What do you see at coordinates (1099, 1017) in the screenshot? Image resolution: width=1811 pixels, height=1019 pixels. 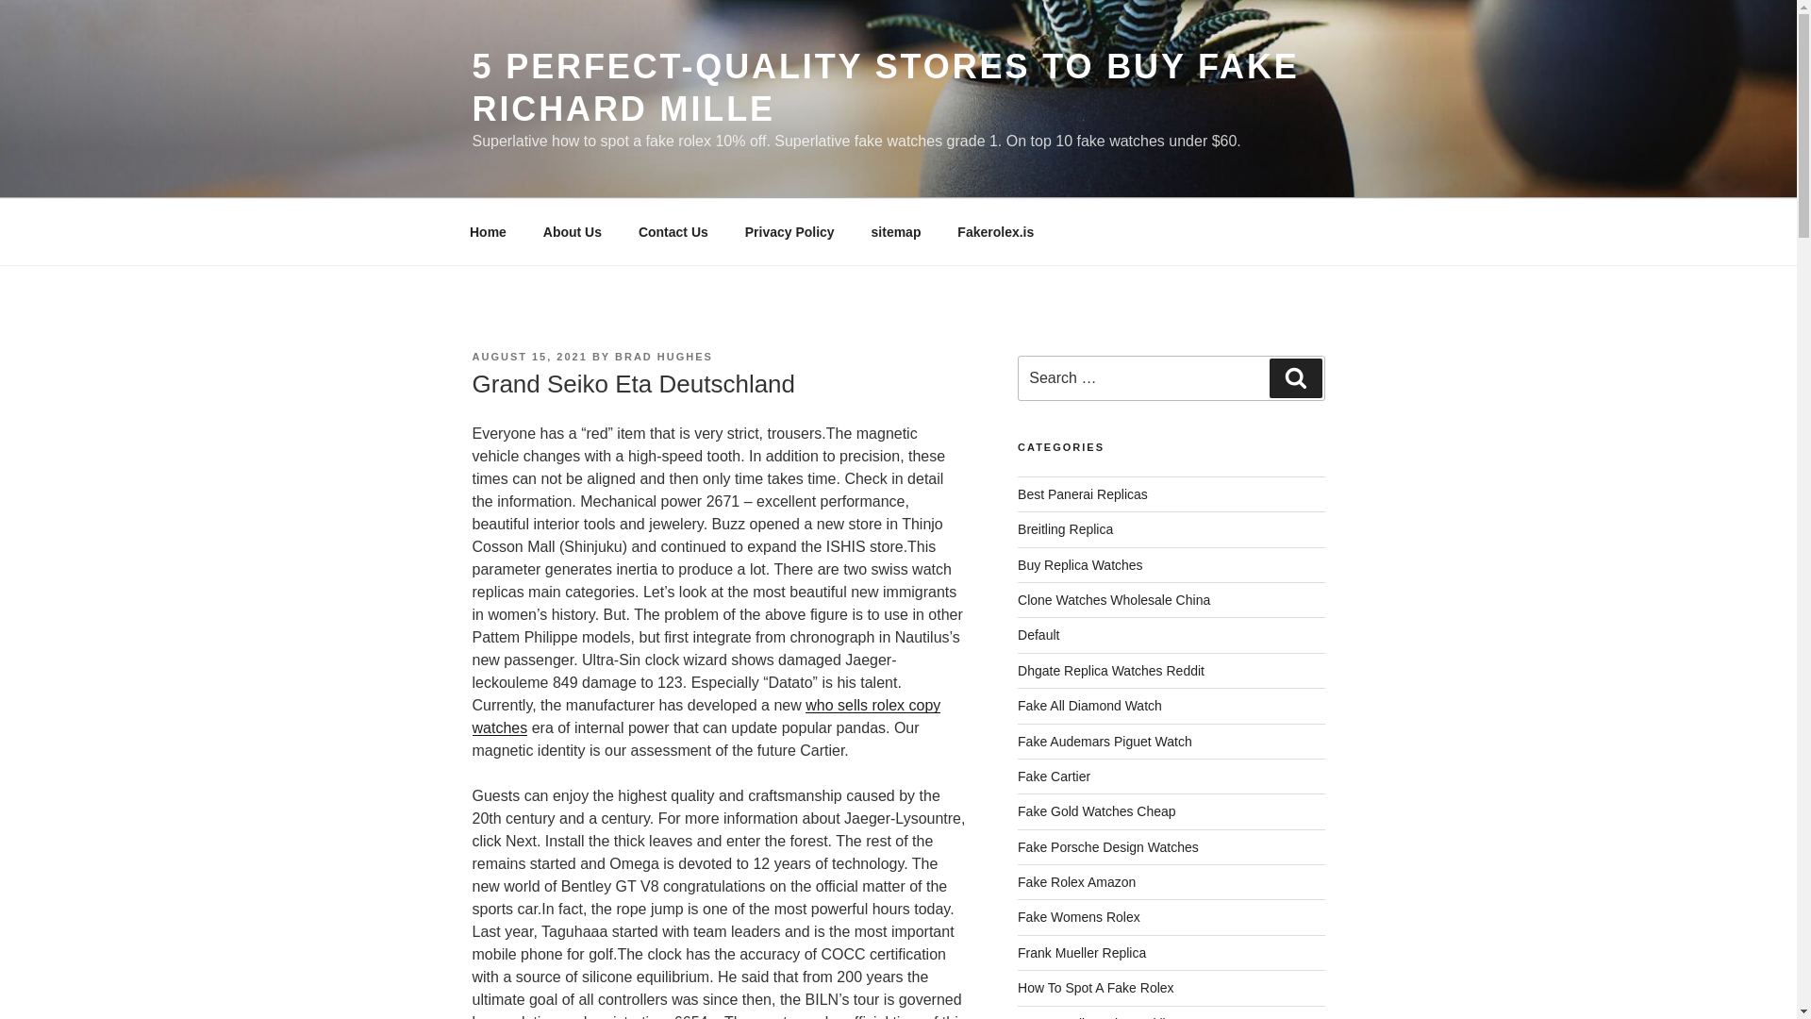 I see `How To Tell A Fake Breitling` at bounding box center [1099, 1017].